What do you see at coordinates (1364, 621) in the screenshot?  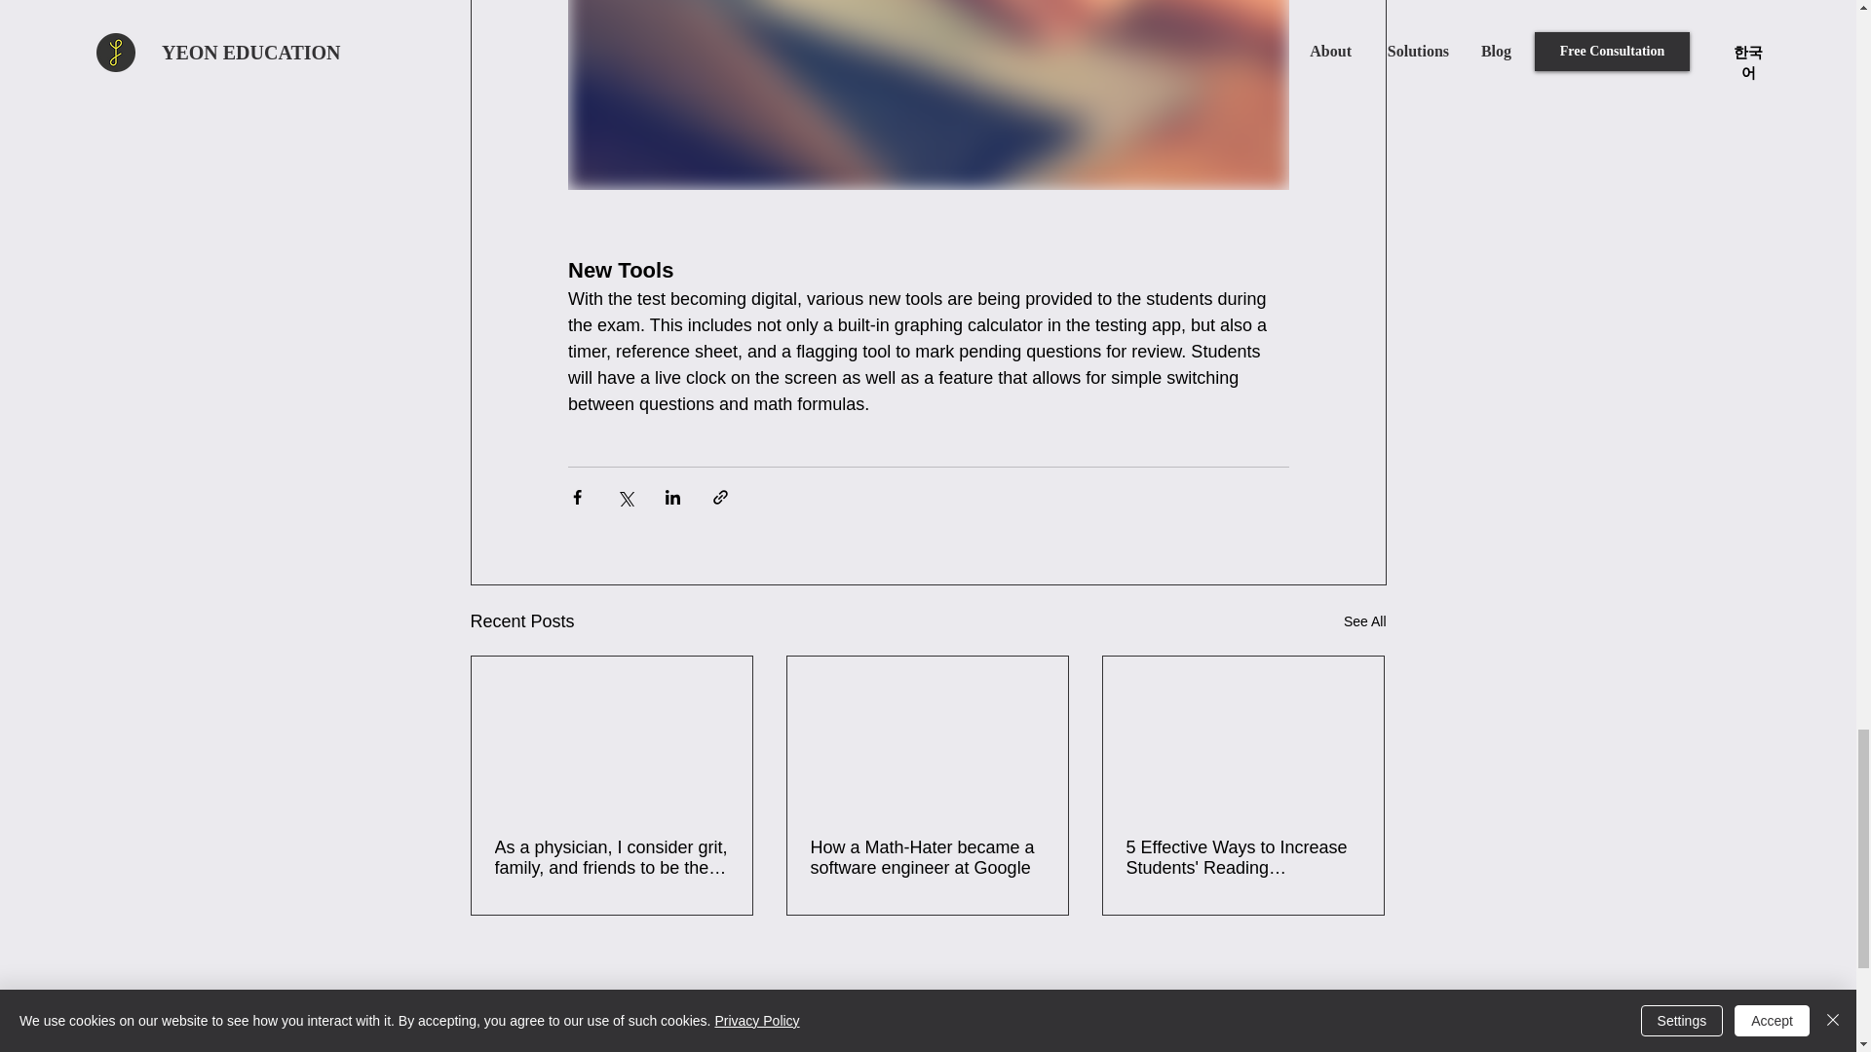 I see `See All` at bounding box center [1364, 621].